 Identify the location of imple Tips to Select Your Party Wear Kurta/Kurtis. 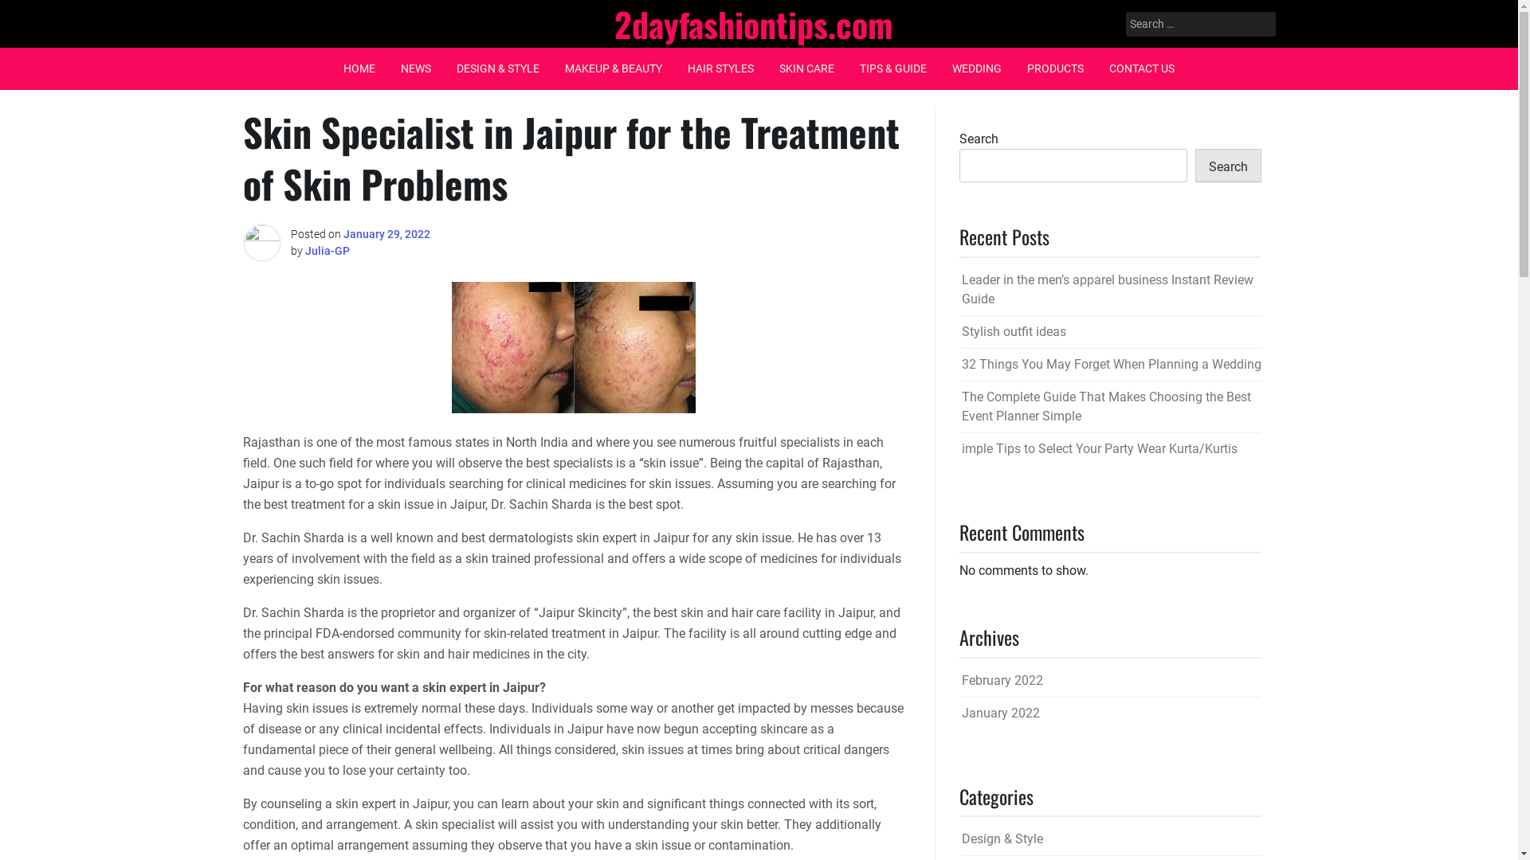
(1099, 449).